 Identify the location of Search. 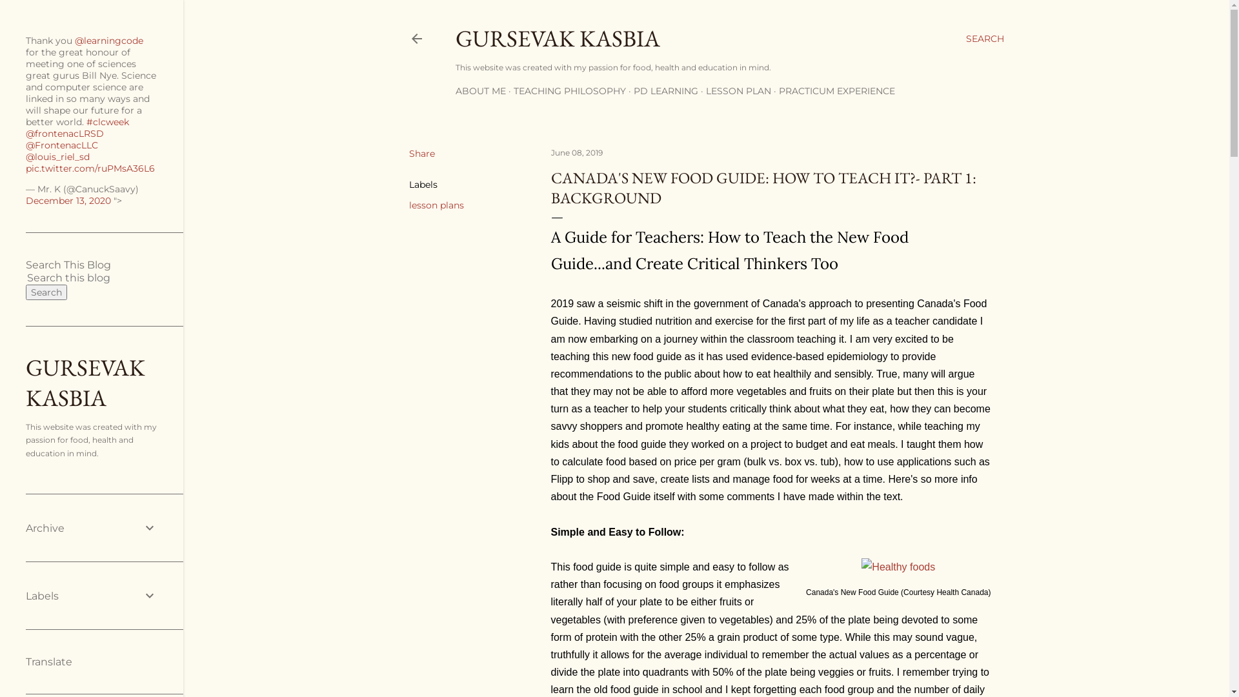
(46, 292).